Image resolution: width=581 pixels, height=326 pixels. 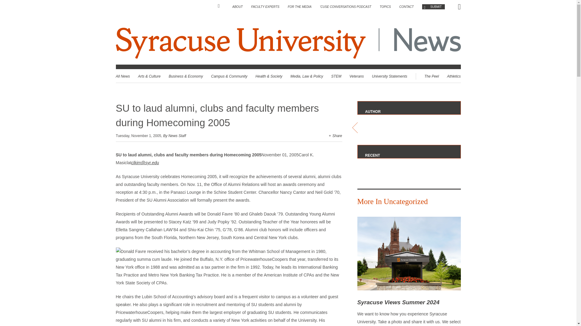 What do you see at coordinates (221, 6) in the screenshot?
I see `Home` at bounding box center [221, 6].